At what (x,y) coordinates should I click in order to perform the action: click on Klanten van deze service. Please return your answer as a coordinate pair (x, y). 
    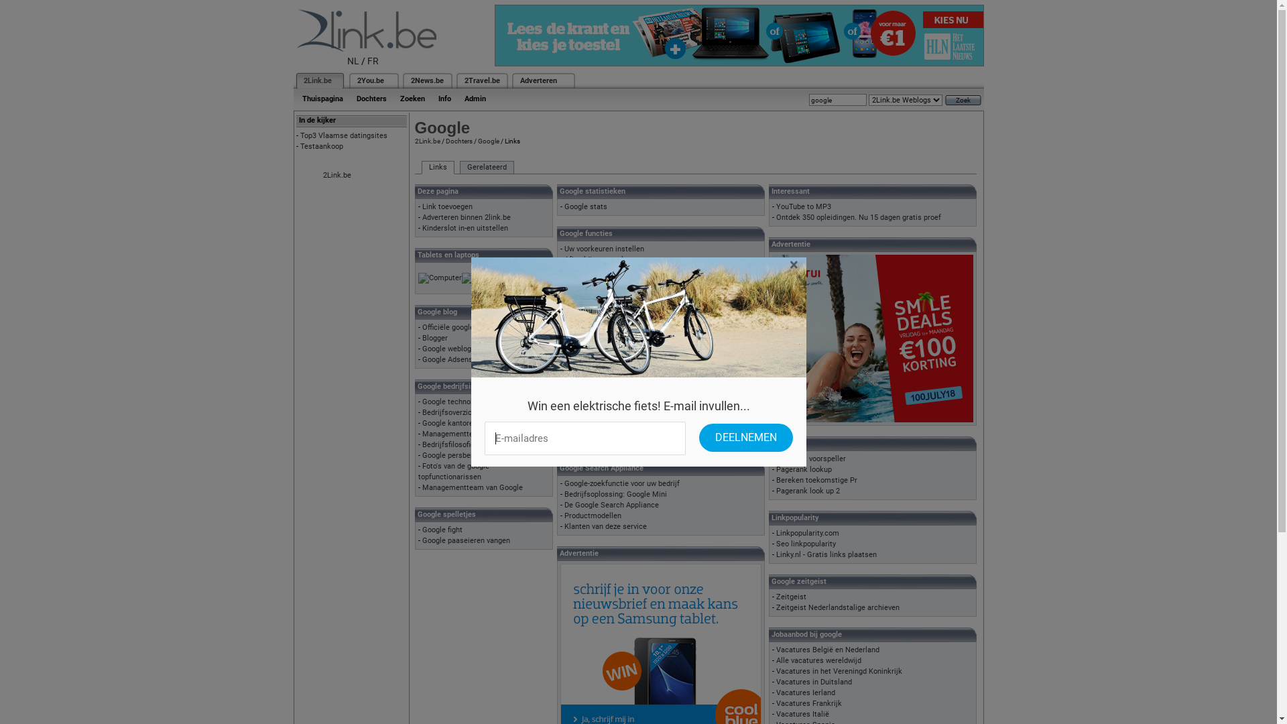
    Looking at the image, I should click on (605, 527).